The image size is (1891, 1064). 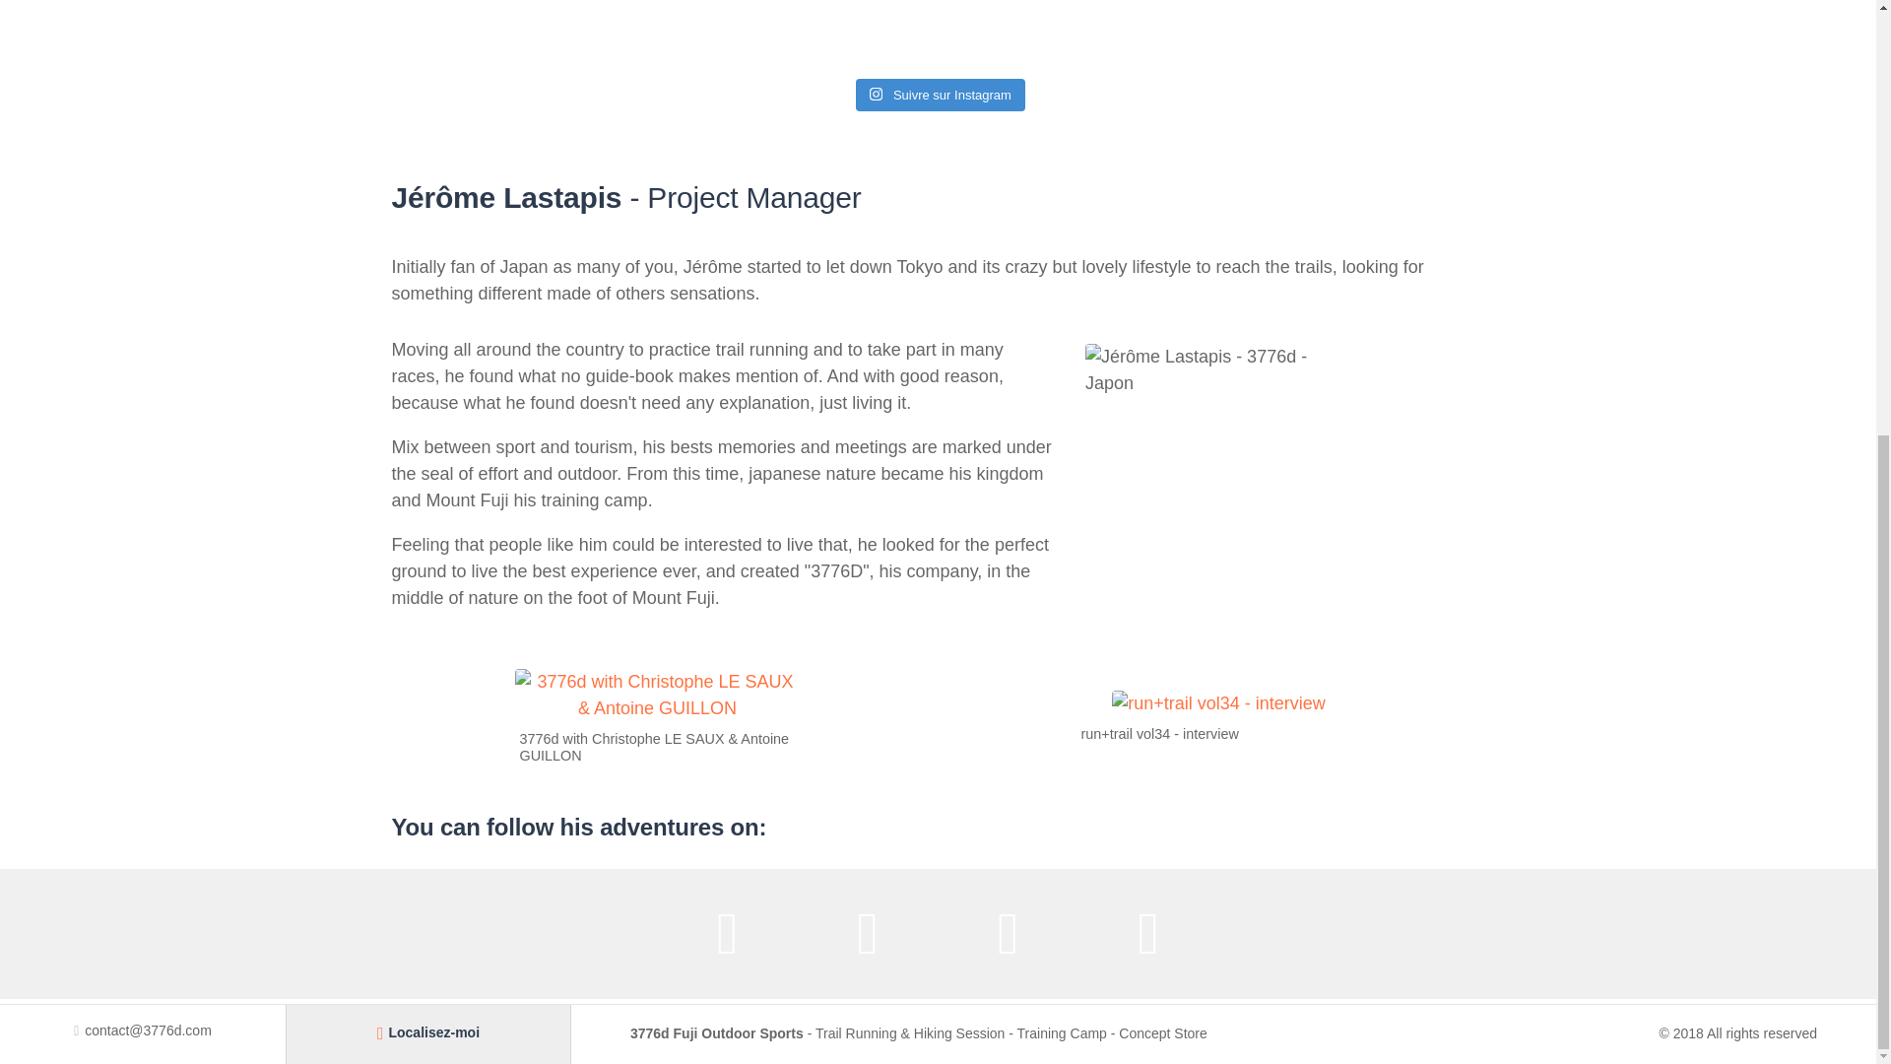 What do you see at coordinates (940, 95) in the screenshot?
I see `Suivre sur Instagram` at bounding box center [940, 95].